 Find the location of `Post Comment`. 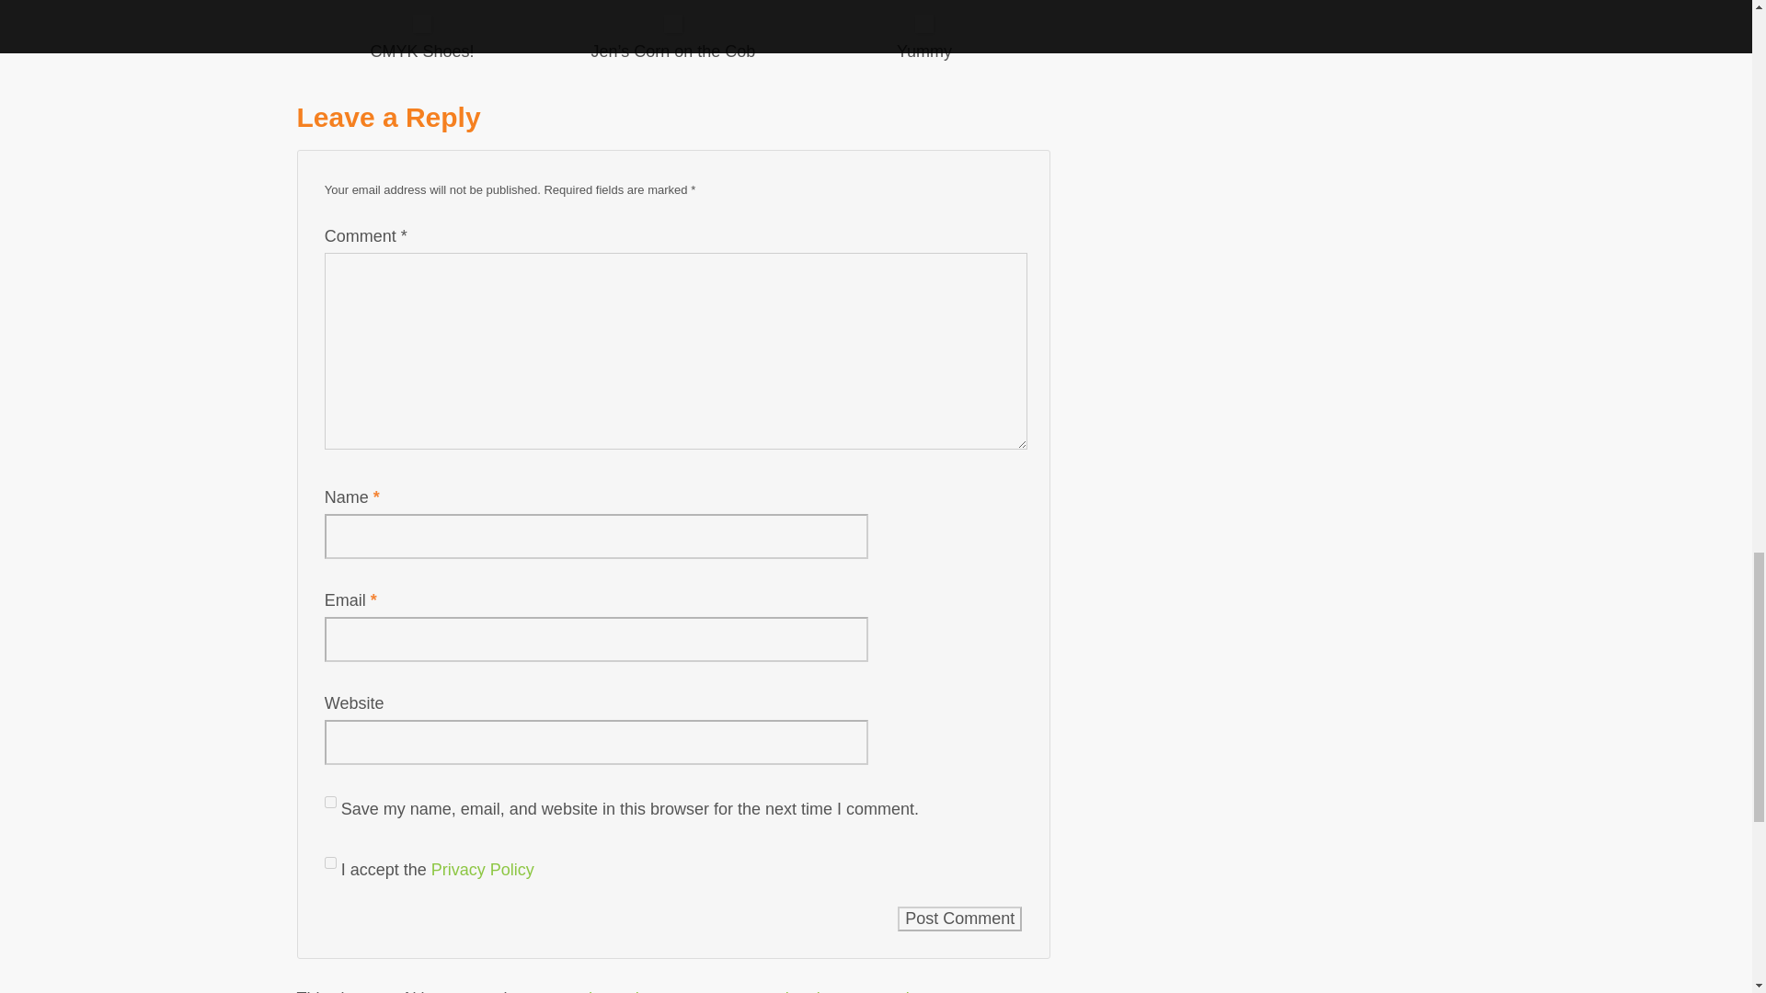

Post Comment is located at coordinates (959, 919).